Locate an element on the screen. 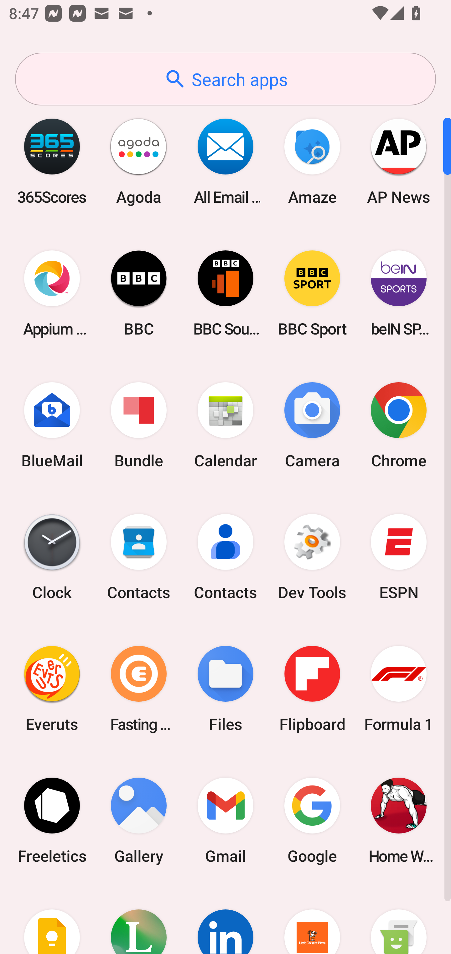 The height and width of the screenshot is (954, 451). 365Scores is located at coordinates (52, 161).